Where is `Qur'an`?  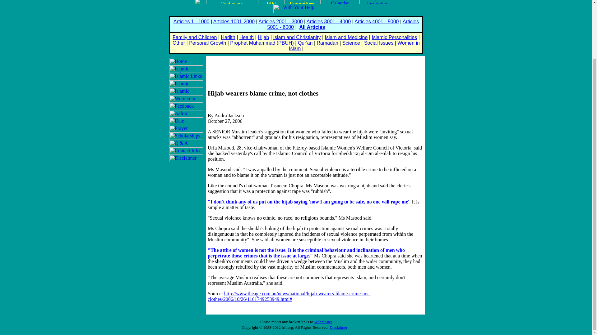 Qur'an is located at coordinates (305, 43).